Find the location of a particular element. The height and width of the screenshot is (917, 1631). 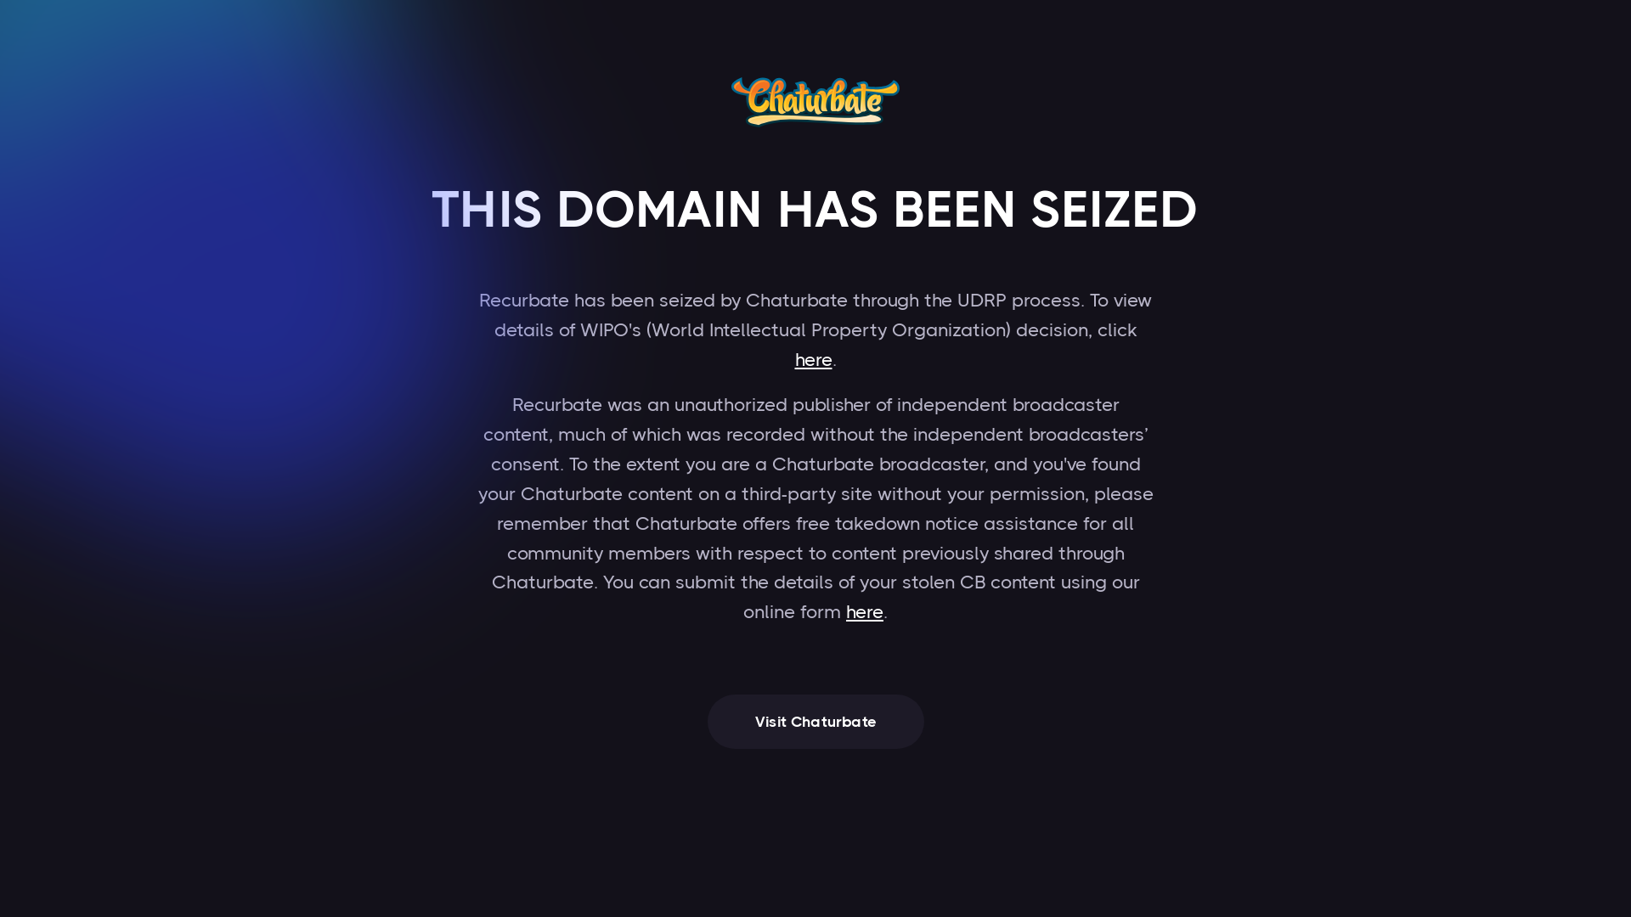

Visit Chaturbate is located at coordinates (815, 722).